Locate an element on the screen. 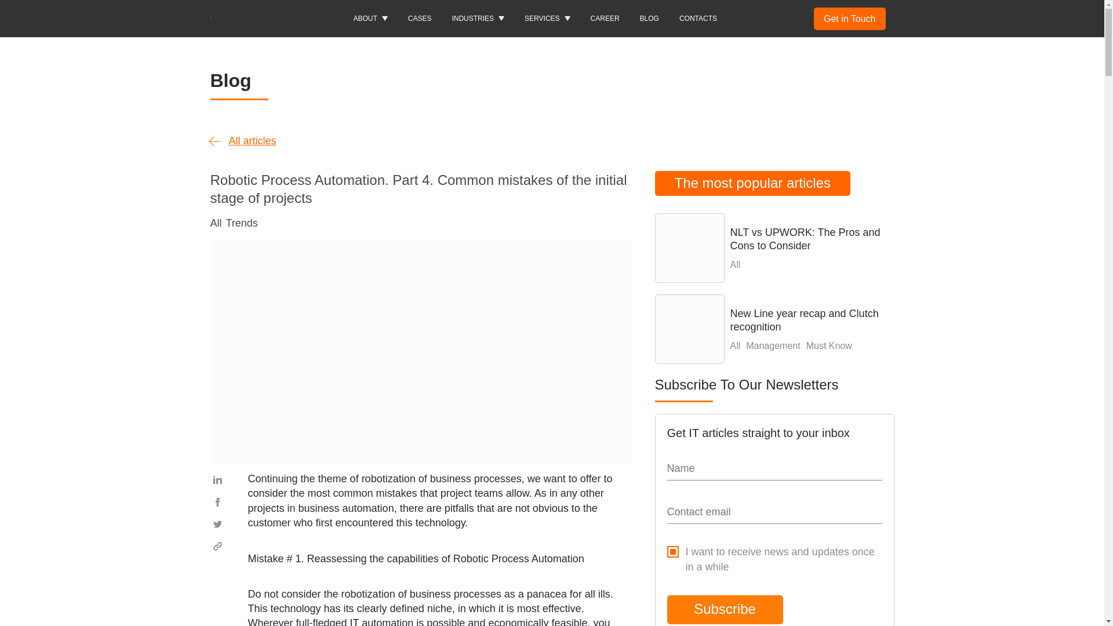 Image resolution: width=1113 pixels, height=626 pixels. Subscribe is located at coordinates (725, 609).